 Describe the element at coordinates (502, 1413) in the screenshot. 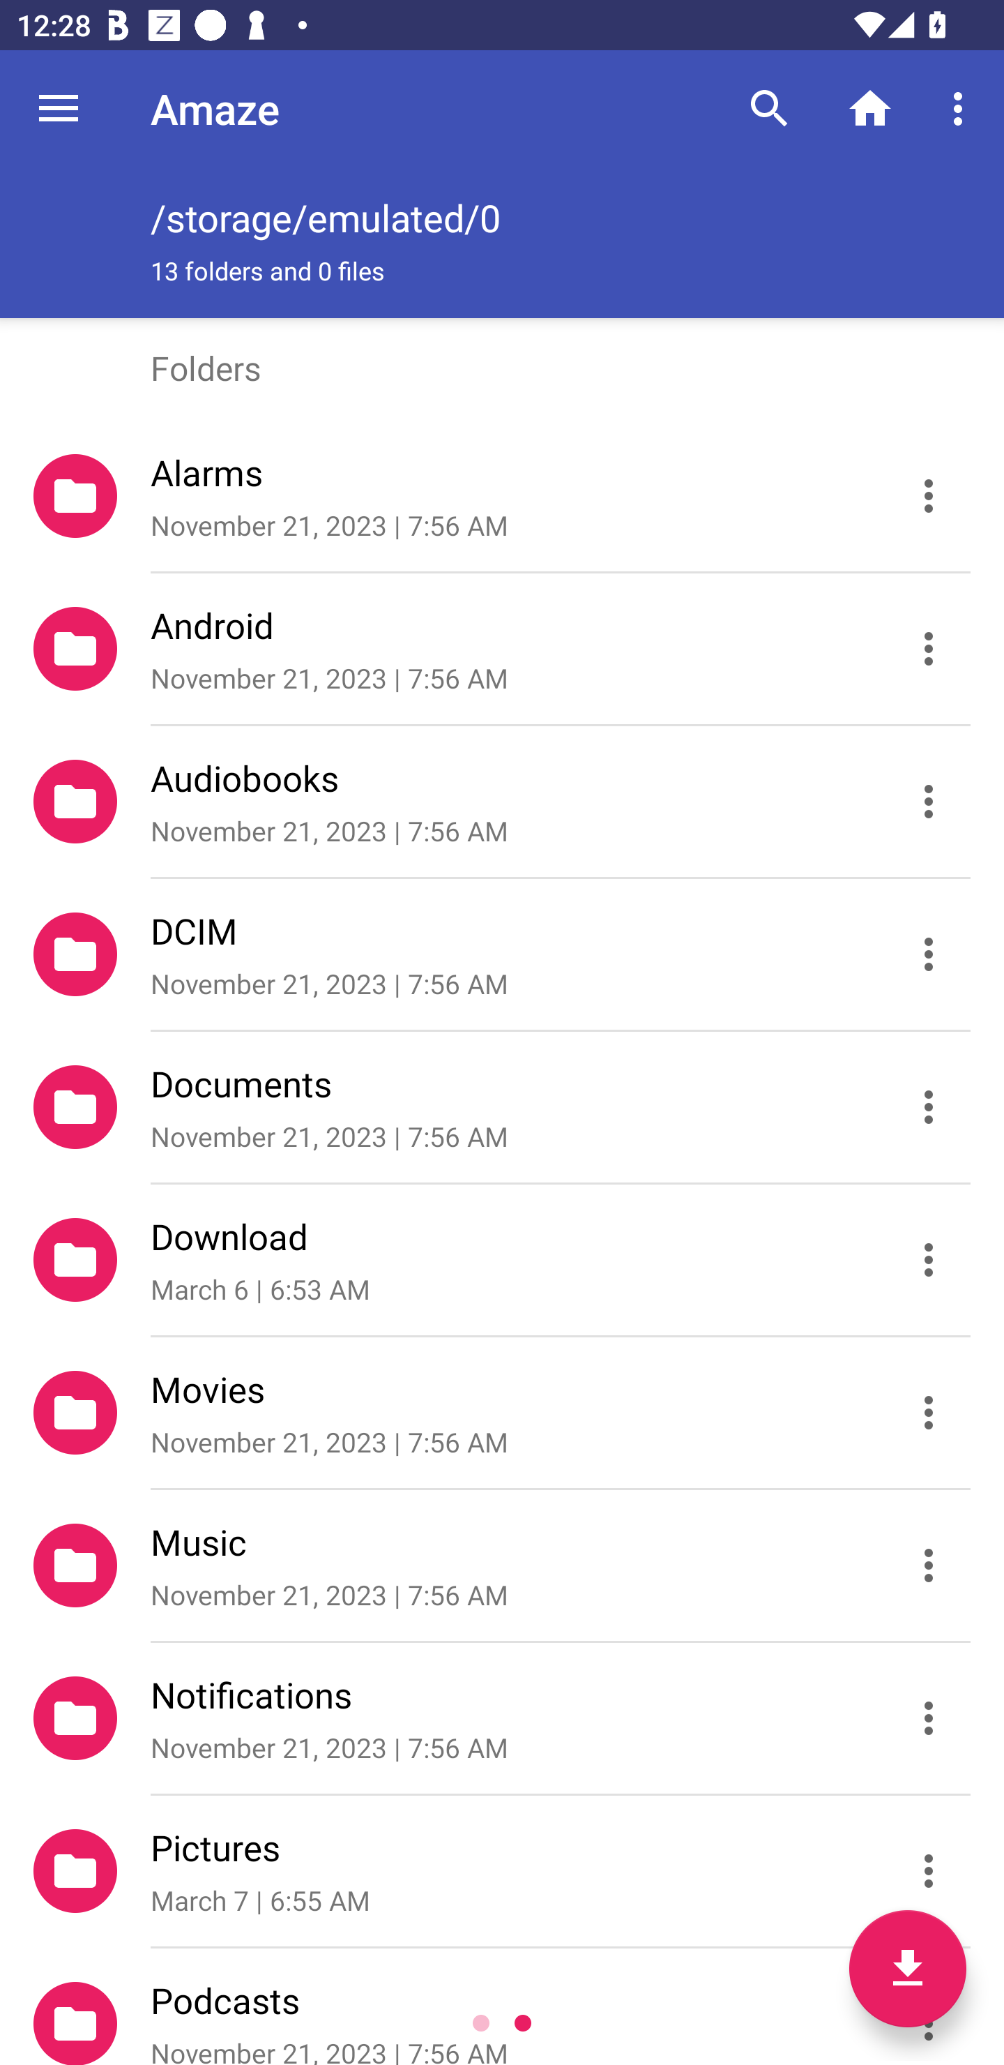

I see `Movies November 21, 2023 | 7:56 AM` at that location.